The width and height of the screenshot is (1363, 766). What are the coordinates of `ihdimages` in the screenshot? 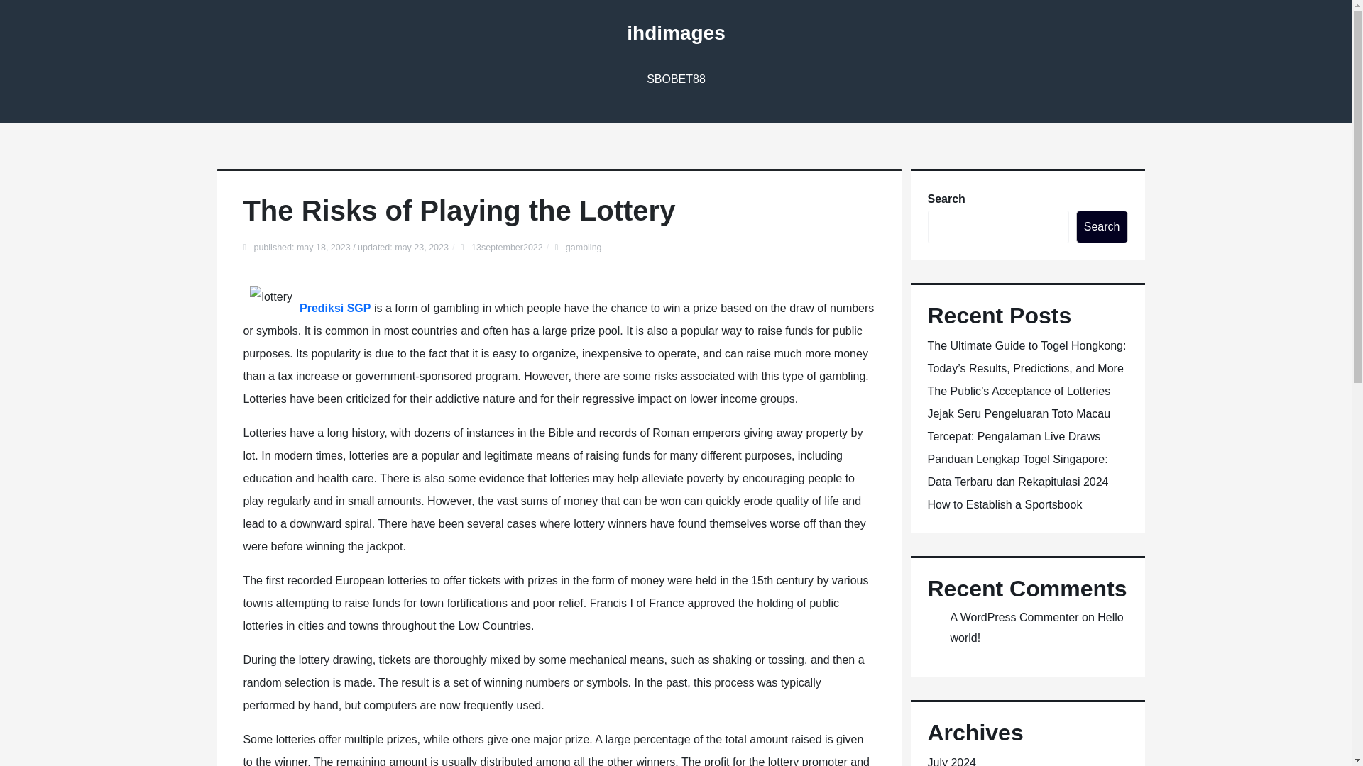 It's located at (676, 33).